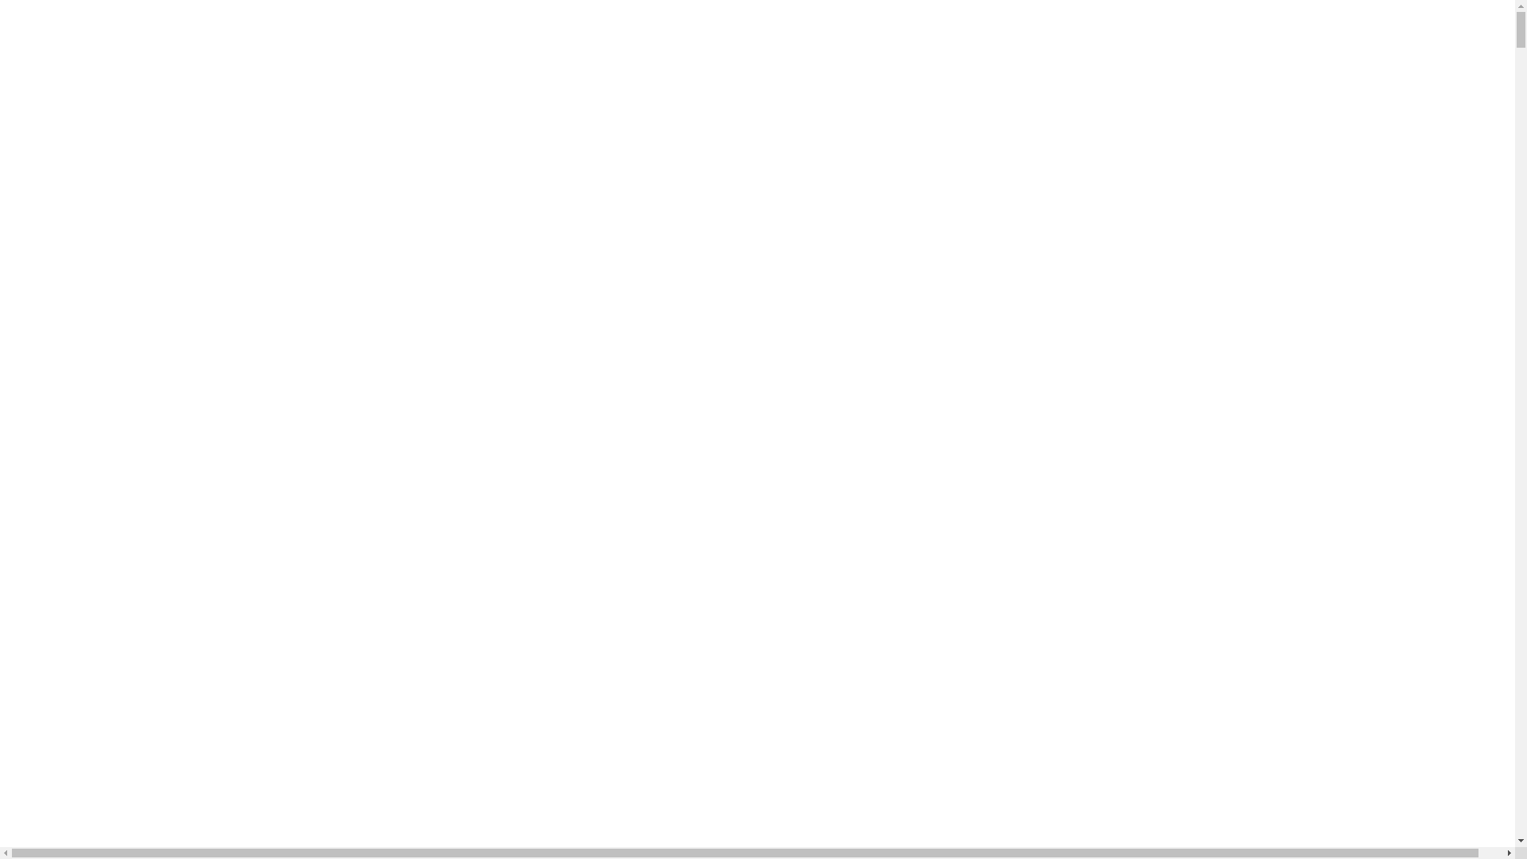 Image resolution: width=1527 pixels, height=859 pixels. I want to click on Barry Sher, so click(66, 605).